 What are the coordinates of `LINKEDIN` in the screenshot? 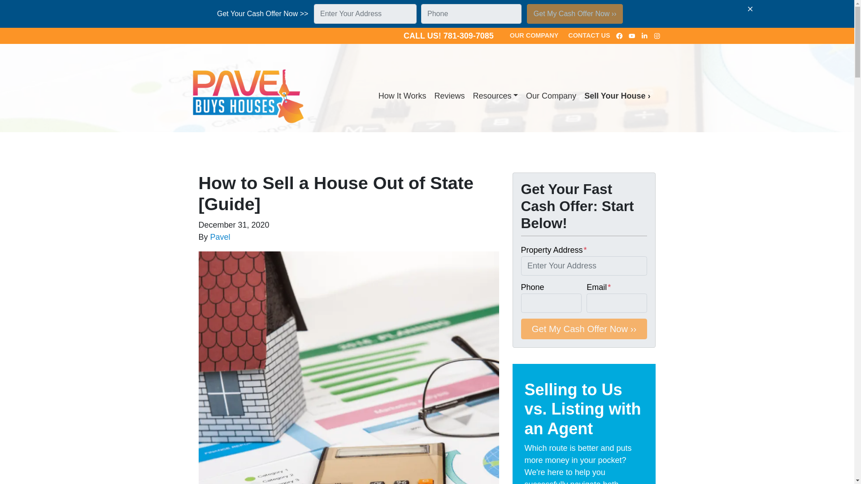 It's located at (645, 36).